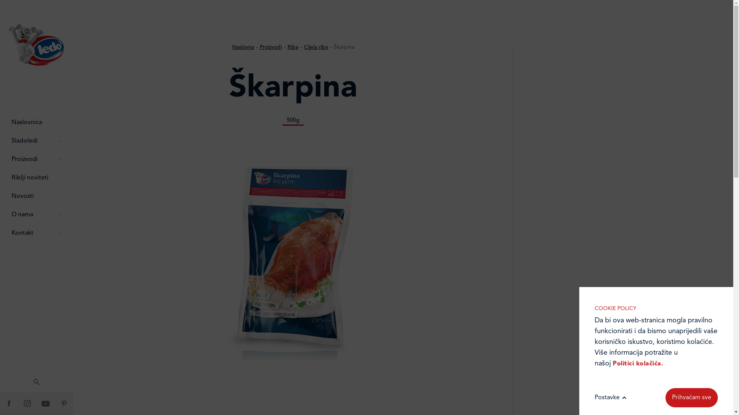  What do you see at coordinates (246, 47) in the screenshot?
I see `Naslovna` at bounding box center [246, 47].